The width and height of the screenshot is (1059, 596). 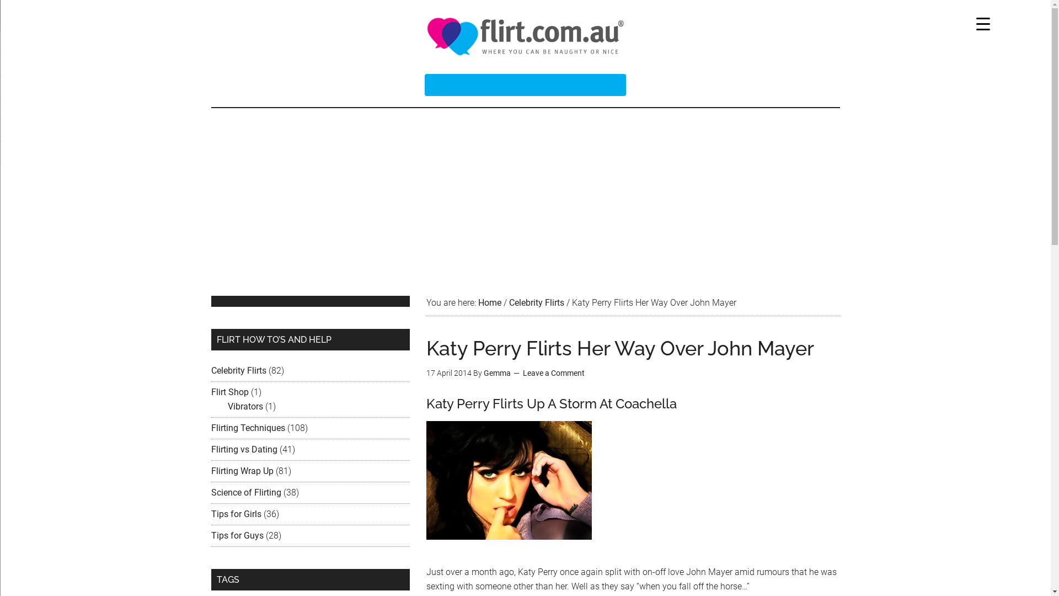 I want to click on Flirting Wrap Up, so click(x=242, y=471).